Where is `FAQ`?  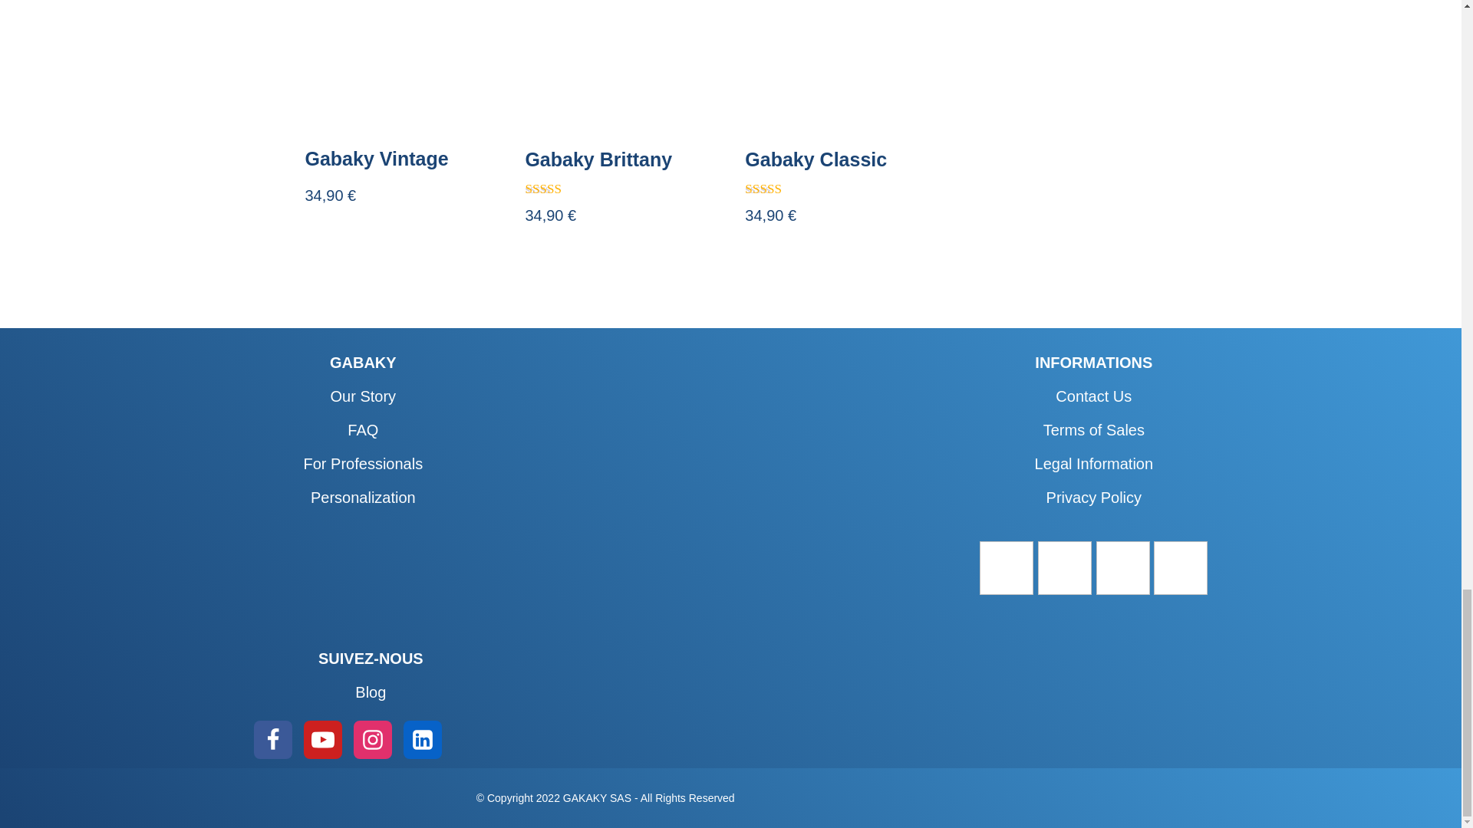 FAQ is located at coordinates (363, 429).